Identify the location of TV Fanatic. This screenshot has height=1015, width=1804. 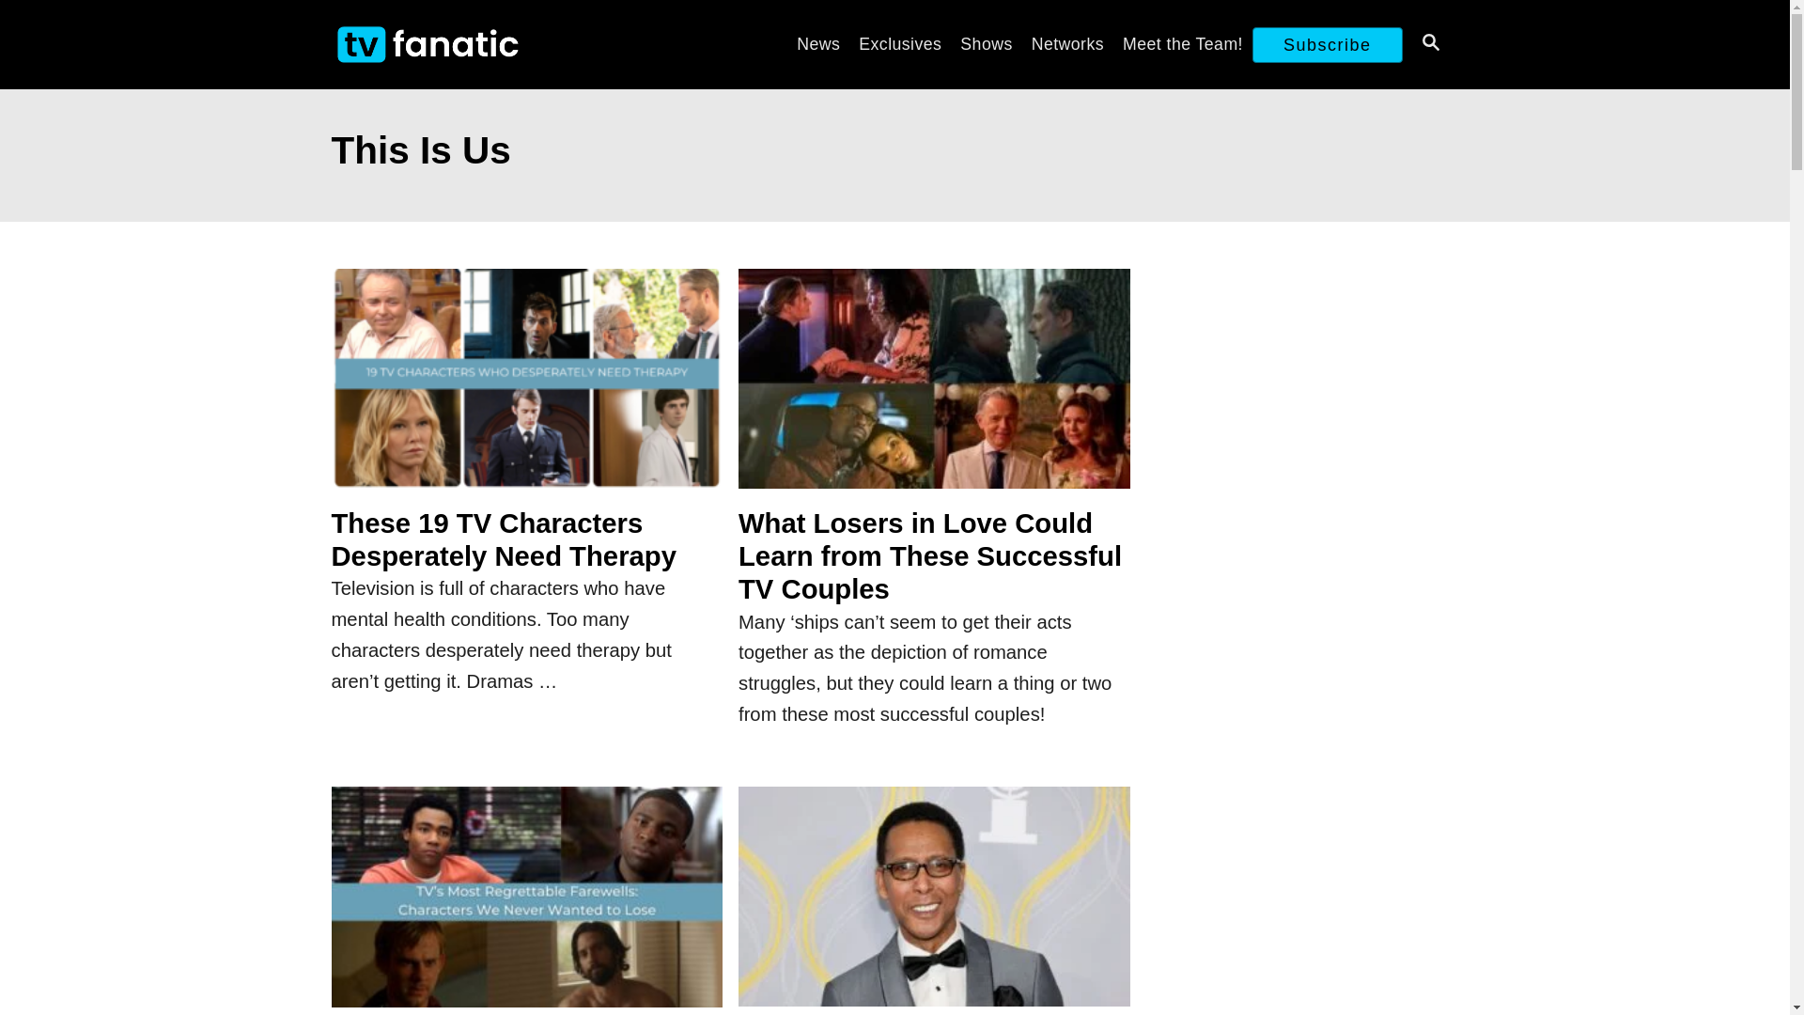
(500, 45).